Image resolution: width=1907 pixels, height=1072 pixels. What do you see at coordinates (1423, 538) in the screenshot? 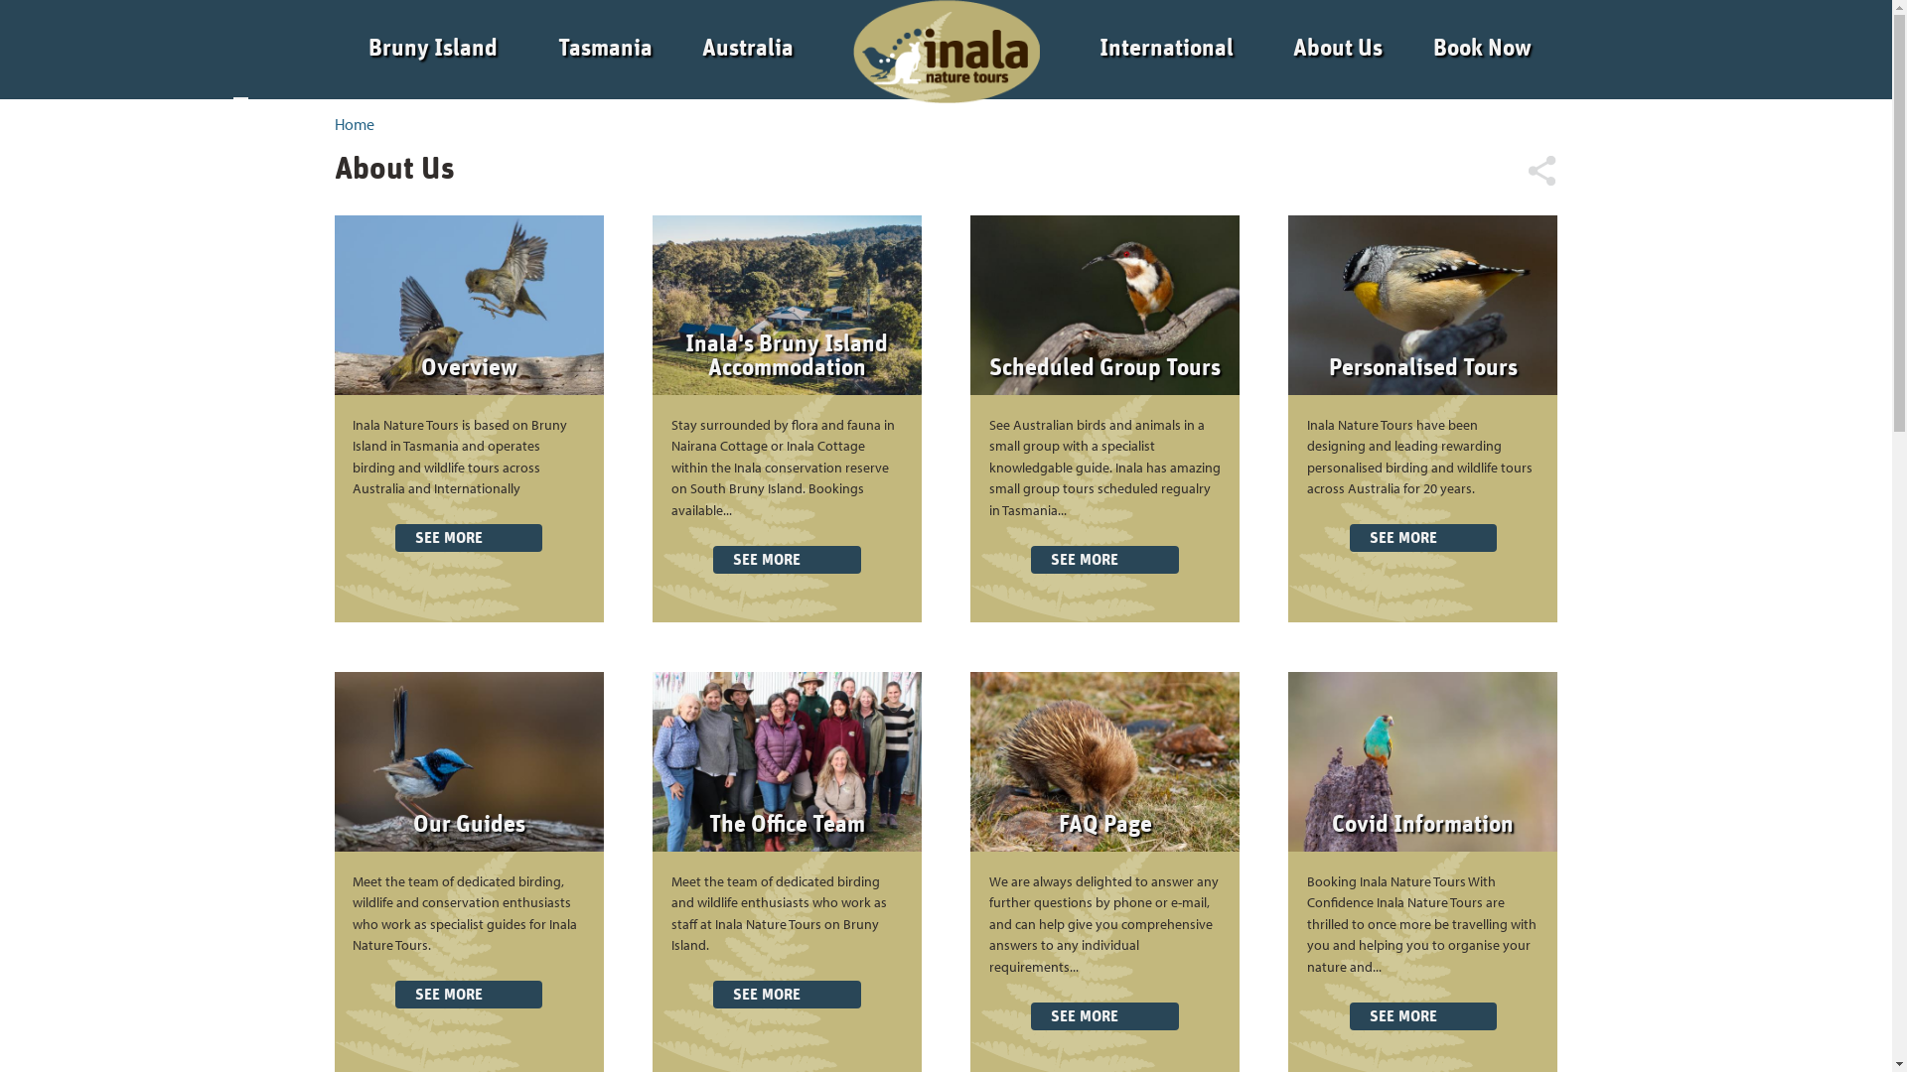
I see `SEE MORE` at bounding box center [1423, 538].